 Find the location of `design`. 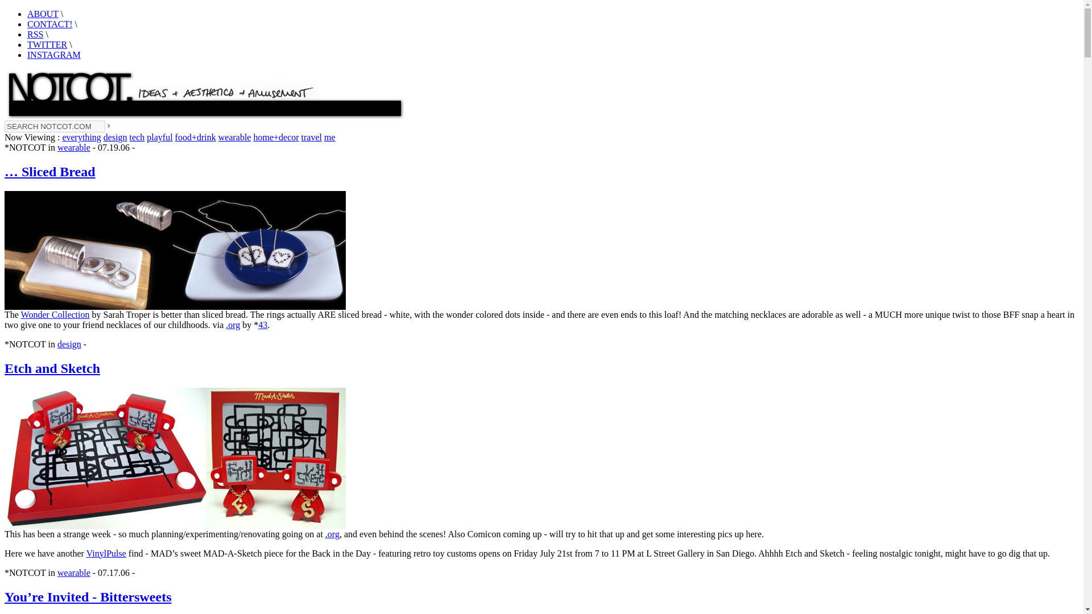

design is located at coordinates (115, 137).